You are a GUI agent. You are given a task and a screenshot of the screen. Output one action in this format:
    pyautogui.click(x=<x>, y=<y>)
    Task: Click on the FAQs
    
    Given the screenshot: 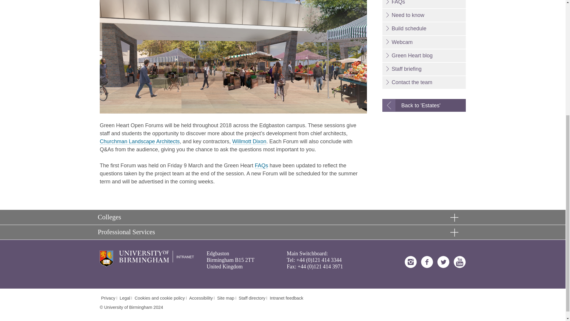 What is the action you would take?
    pyautogui.click(x=424, y=4)
    